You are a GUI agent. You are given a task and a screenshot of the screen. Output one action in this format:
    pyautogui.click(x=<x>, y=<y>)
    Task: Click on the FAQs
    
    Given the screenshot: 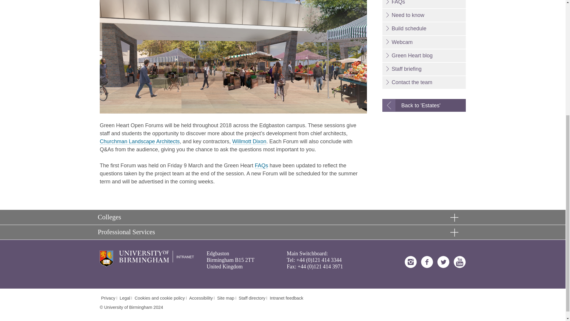 What is the action you would take?
    pyautogui.click(x=424, y=4)
    